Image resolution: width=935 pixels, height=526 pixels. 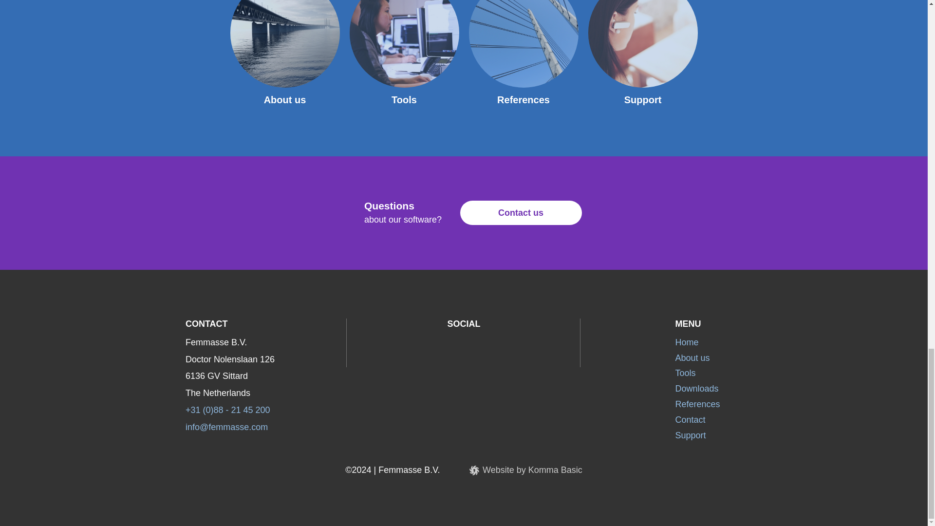 What do you see at coordinates (285, 100) in the screenshot?
I see `About us` at bounding box center [285, 100].